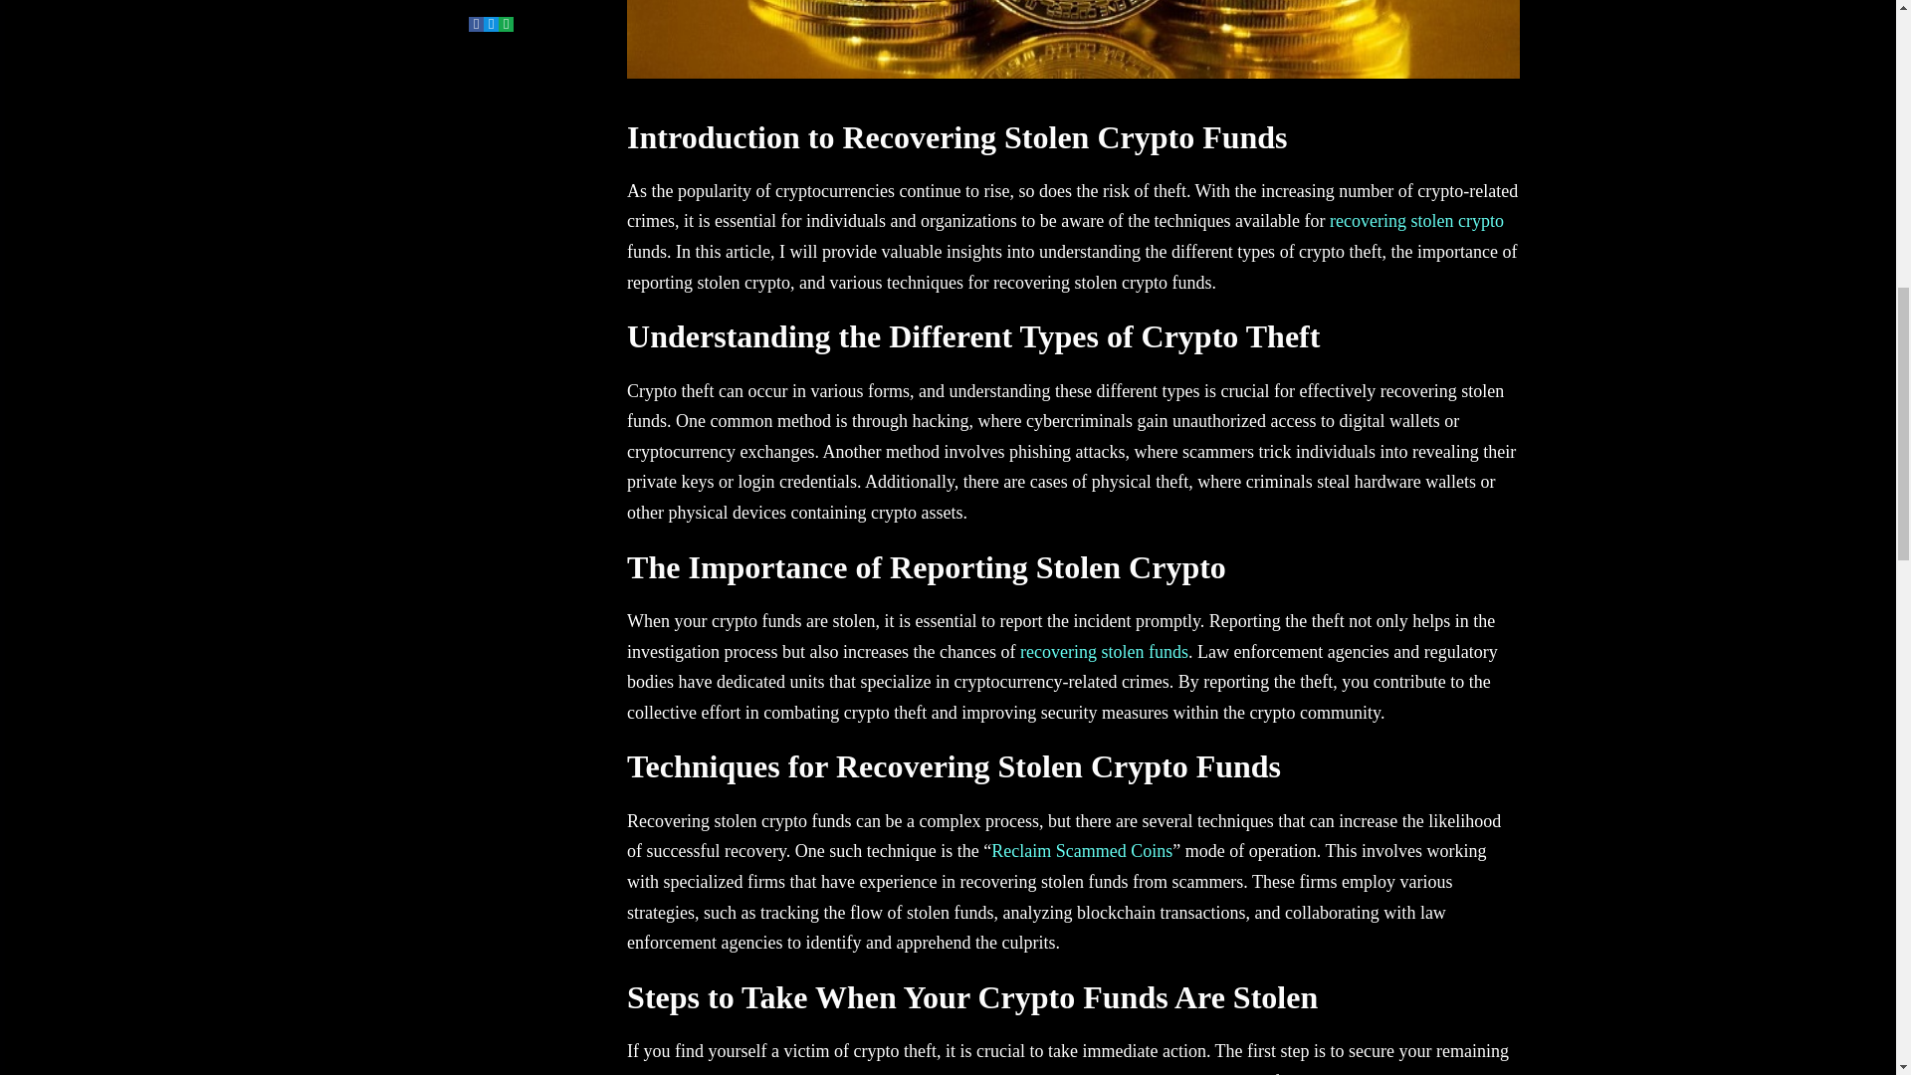 Image resolution: width=1911 pixels, height=1075 pixels. What do you see at coordinates (1082, 850) in the screenshot?
I see `Reclaim Scammed Coins` at bounding box center [1082, 850].